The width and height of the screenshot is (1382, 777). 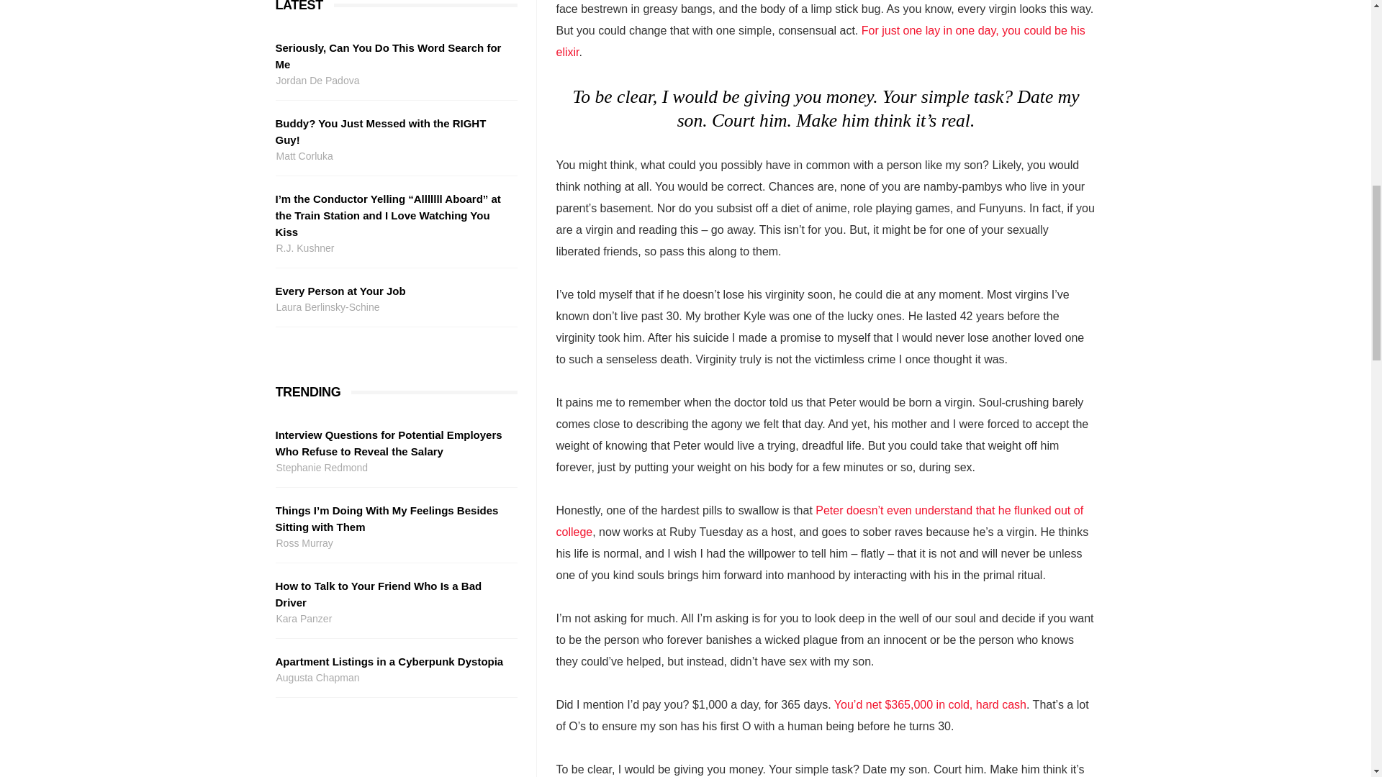 I want to click on R.J. Kushner, so click(x=394, y=248).